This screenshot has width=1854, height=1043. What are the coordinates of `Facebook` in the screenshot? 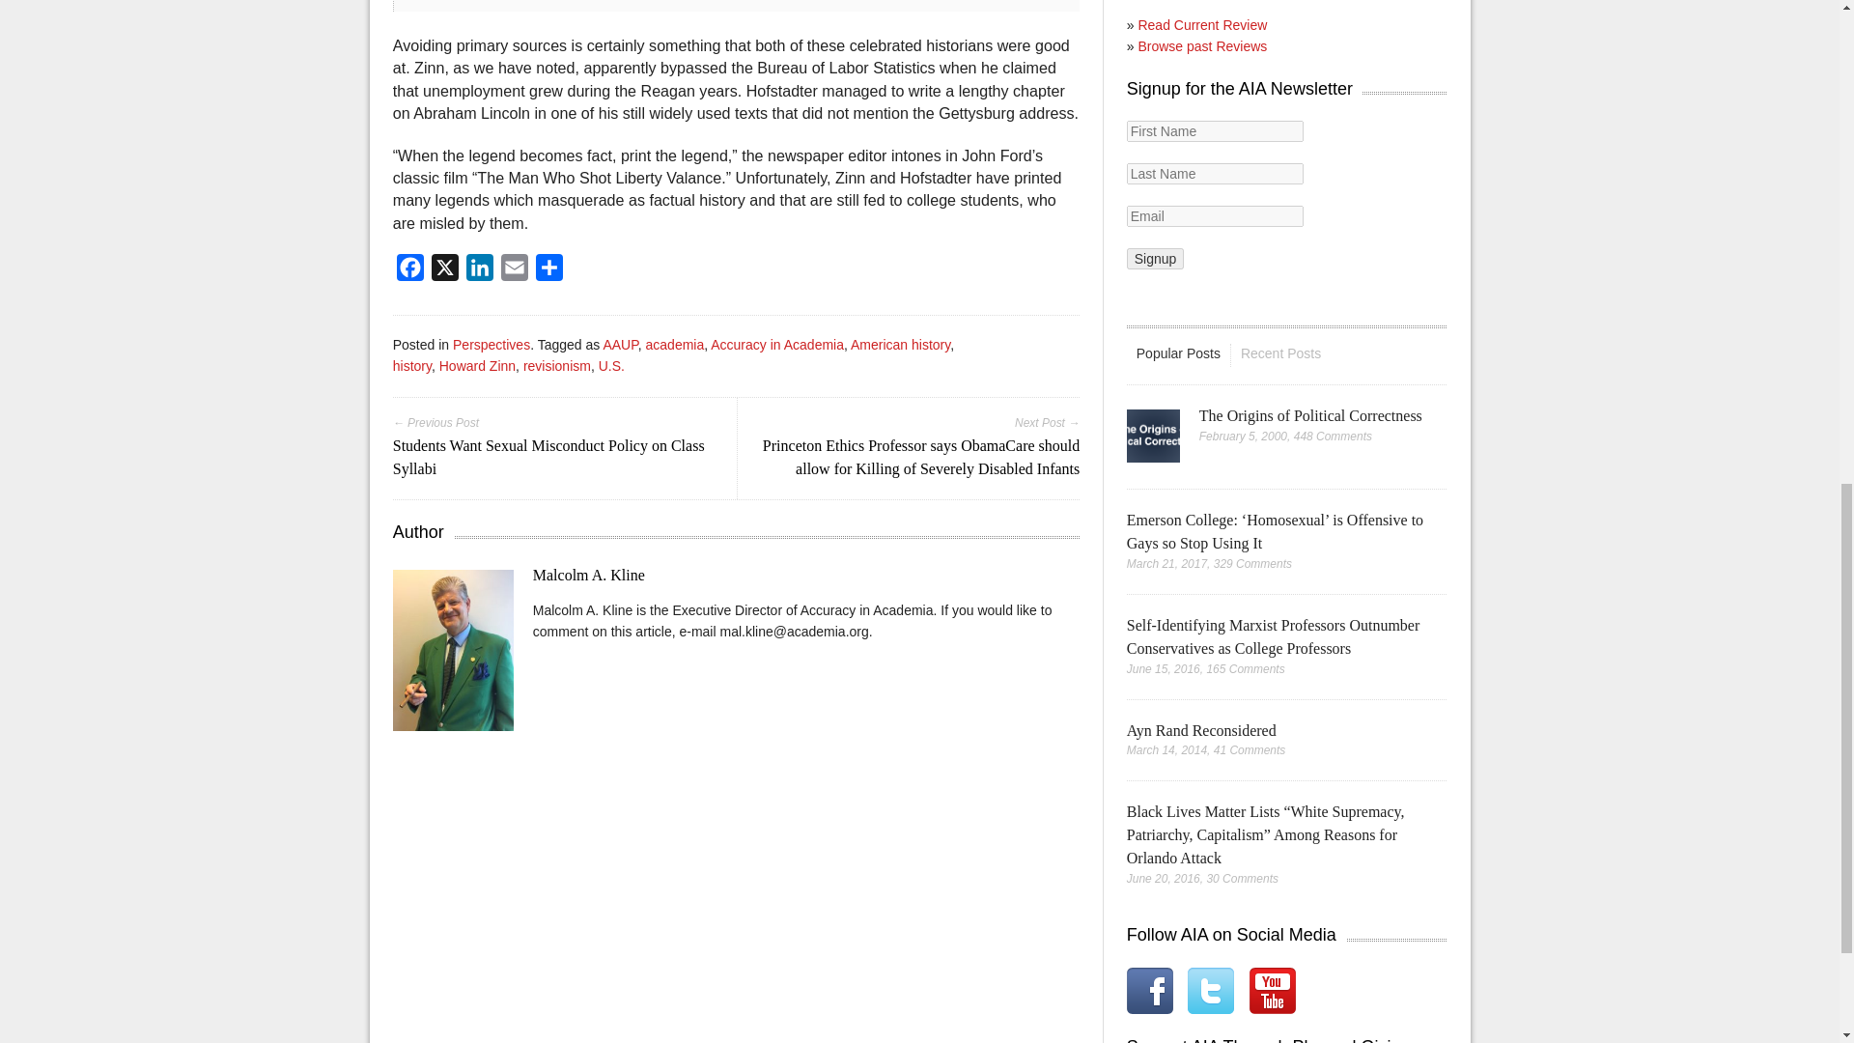 It's located at (410, 272).